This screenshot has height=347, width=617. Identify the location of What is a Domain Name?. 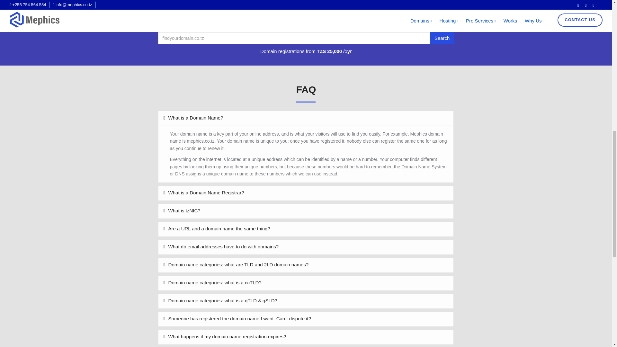
(306, 118).